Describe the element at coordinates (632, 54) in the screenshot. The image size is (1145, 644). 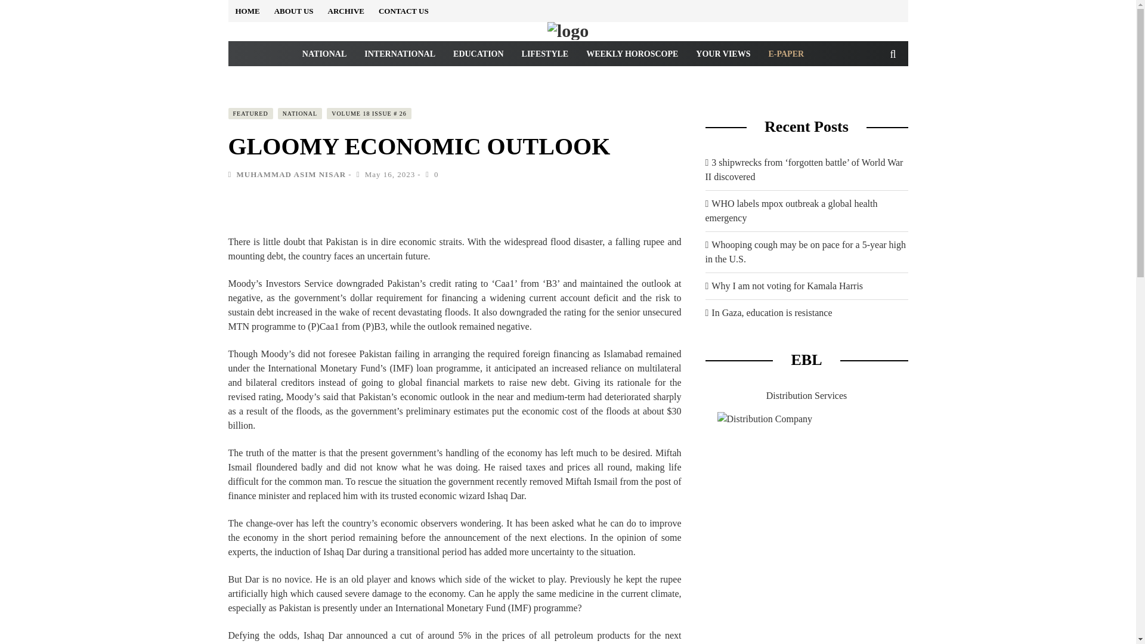
I see `WEEKLY HOROSCOPE` at that location.